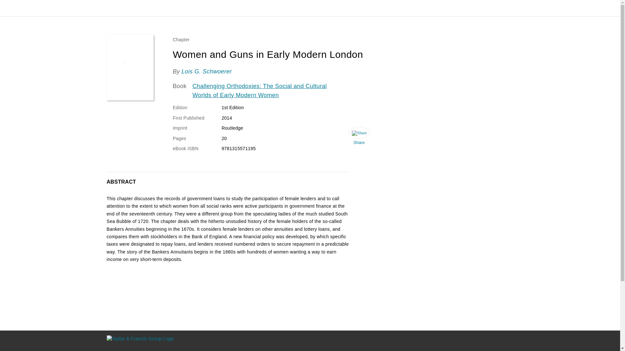  What do you see at coordinates (206, 71) in the screenshot?
I see `Lois G. Schwoerer` at bounding box center [206, 71].